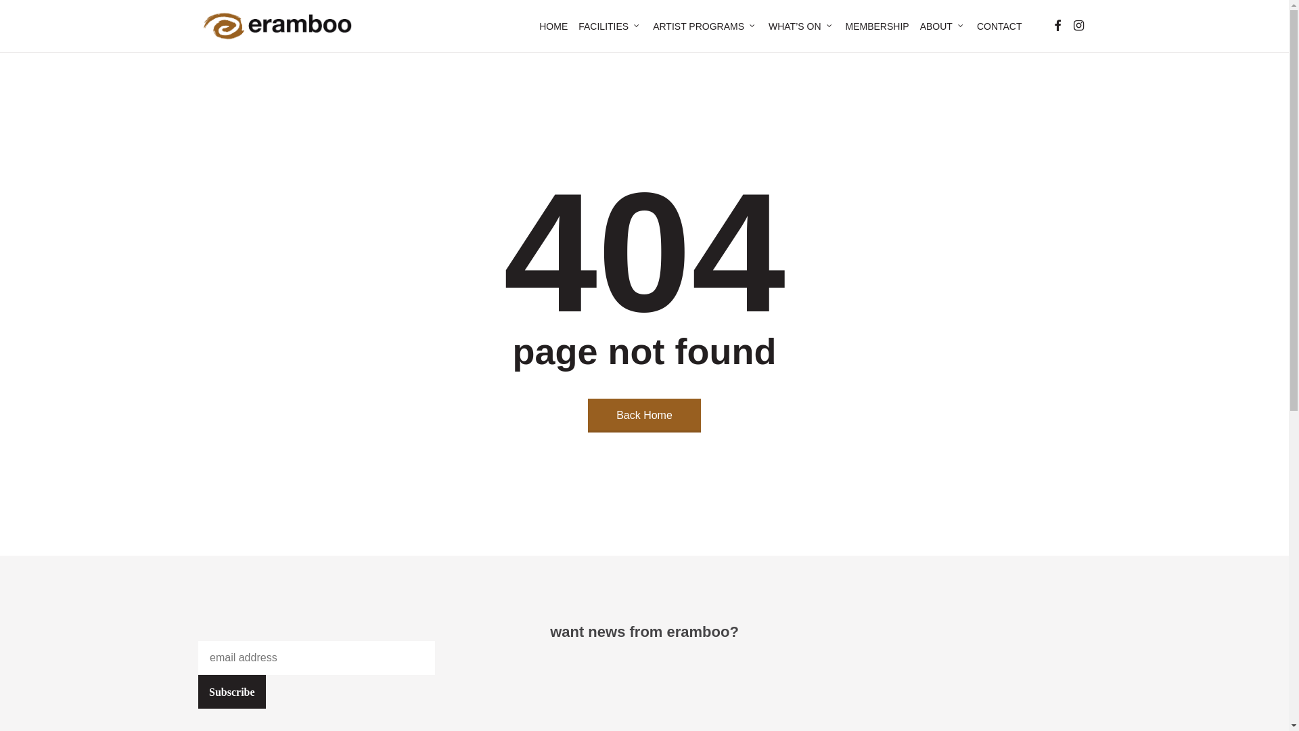 This screenshot has height=731, width=1299. What do you see at coordinates (553, 26) in the screenshot?
I see `HOME` at bounding box center [553, 26].